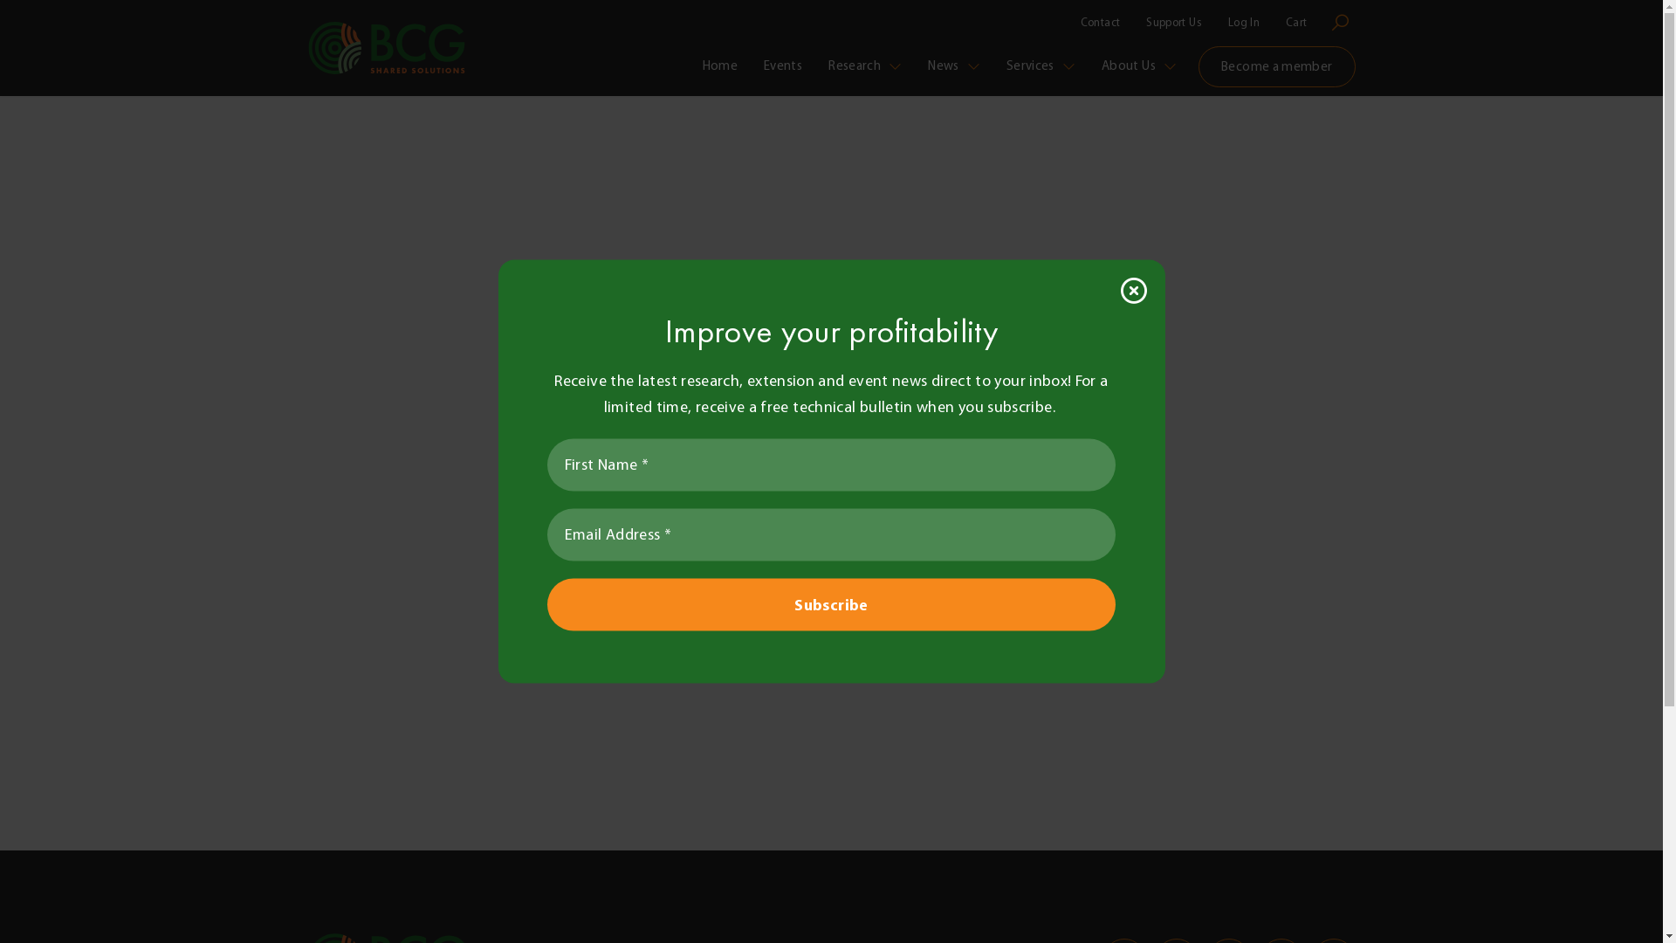 The image size is (1676, 943). What do you see at coordinates (831, 550) in the screenshot?
I see `Return home` at bounding box center [831, 550].